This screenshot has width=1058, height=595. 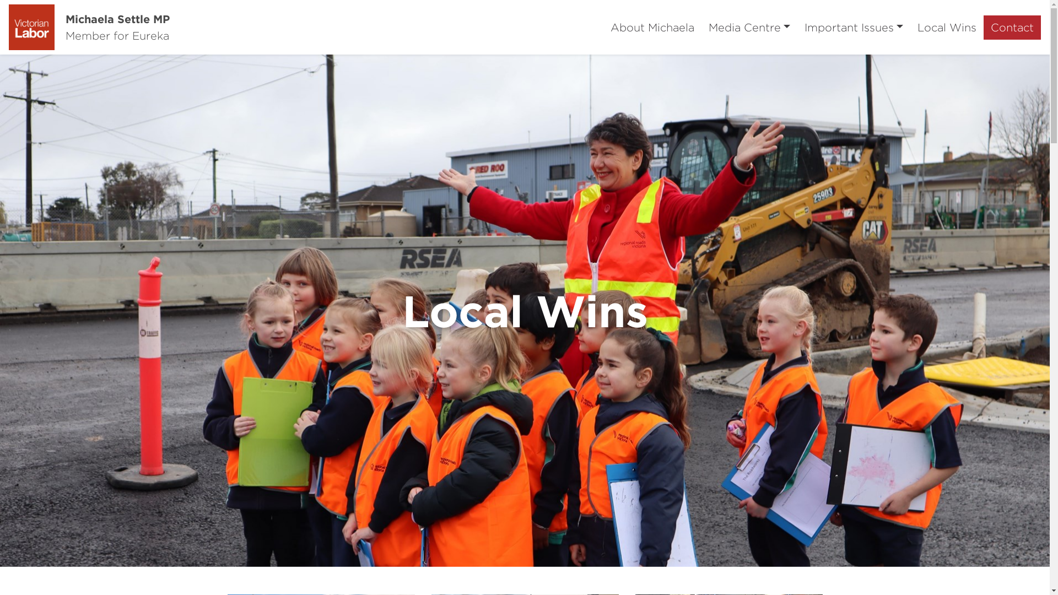 I want to click on Contact, so click(x=1012, y=28).